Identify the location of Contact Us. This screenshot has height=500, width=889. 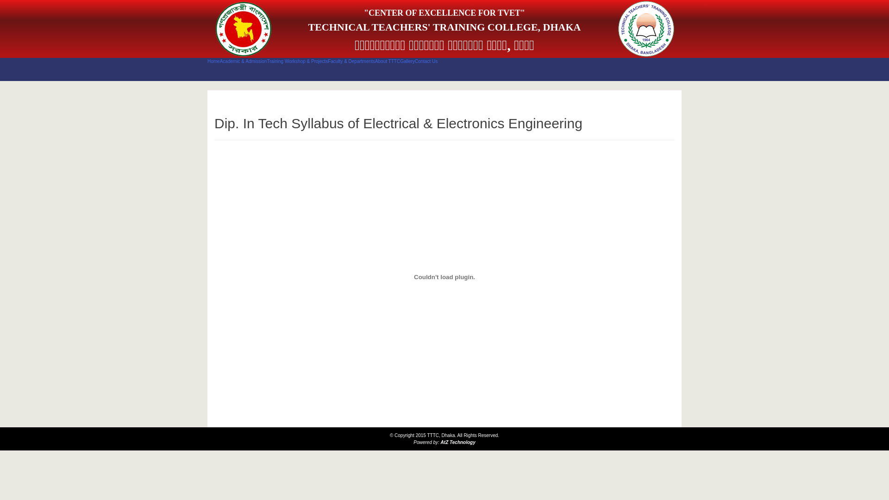
(426, 61).